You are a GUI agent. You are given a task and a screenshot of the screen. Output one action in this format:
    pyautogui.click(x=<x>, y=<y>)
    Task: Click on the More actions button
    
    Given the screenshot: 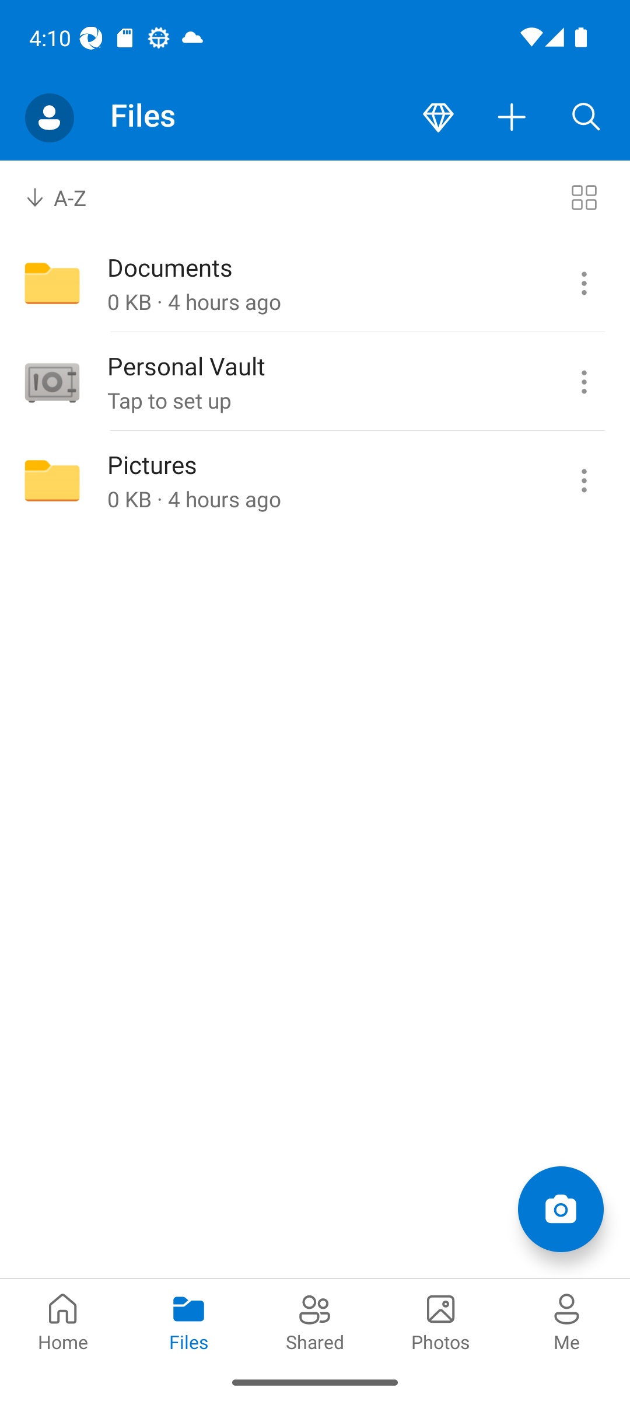 What is the action you would take?
    pyautogui.click(x=512, y=118)
    